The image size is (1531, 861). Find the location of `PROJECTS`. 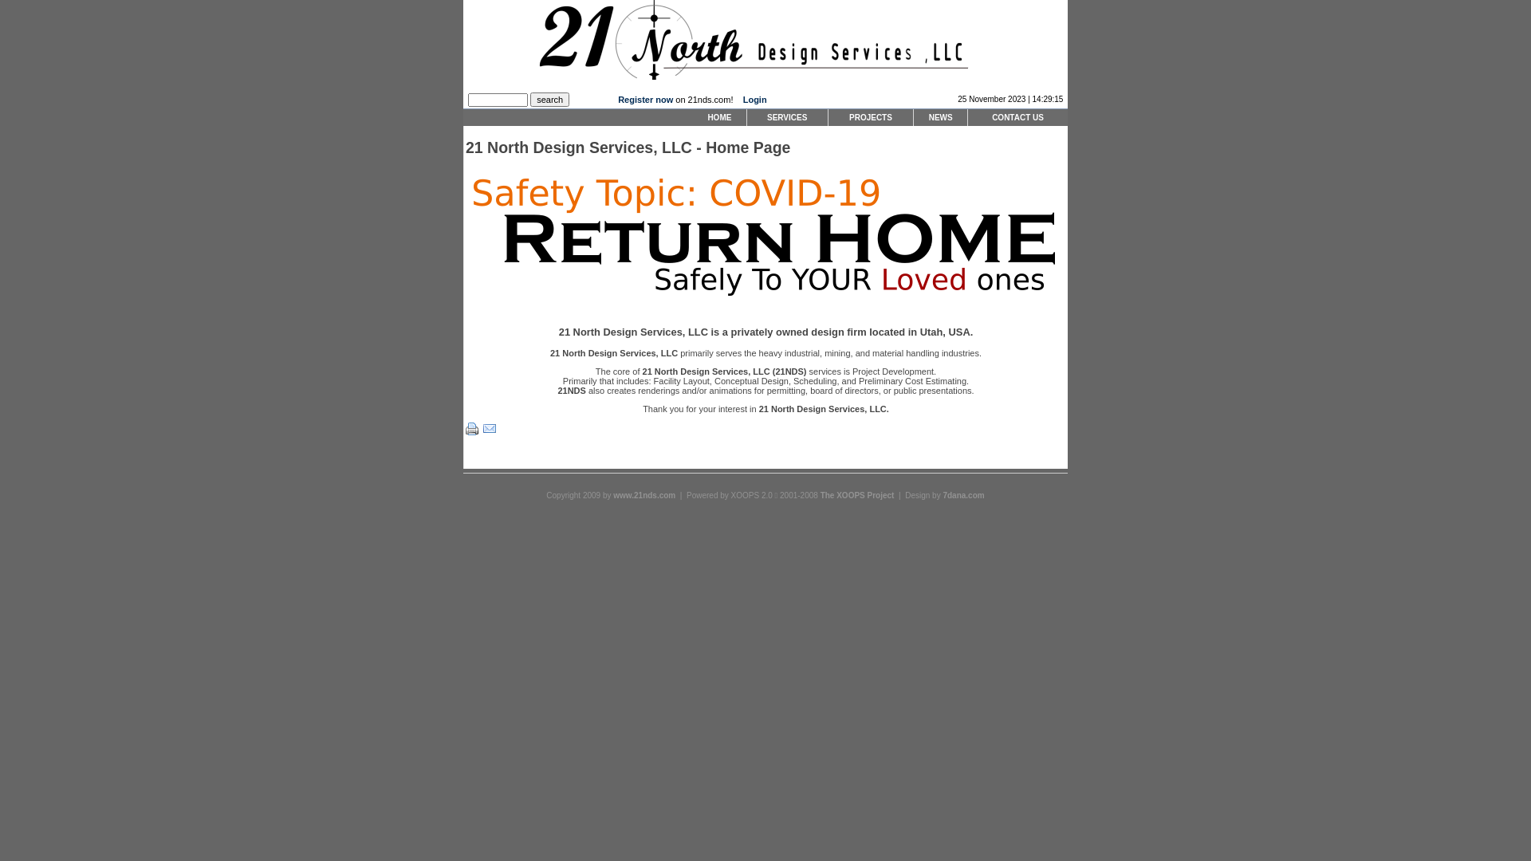

PROJECTS is located at coordinates (871, 118).